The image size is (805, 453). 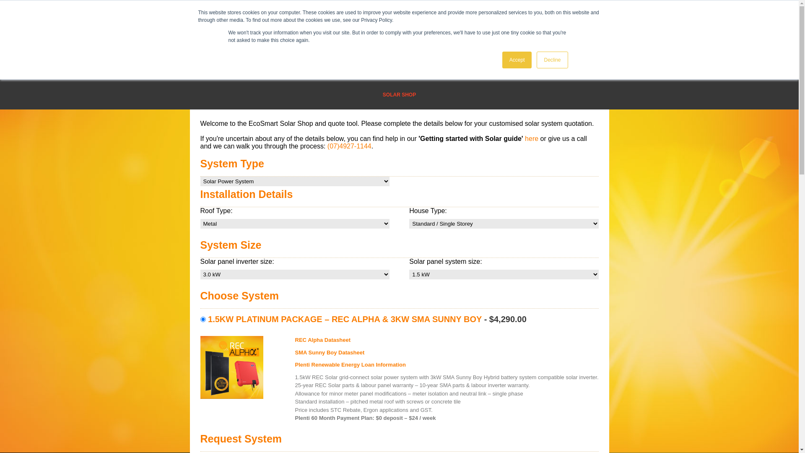 I want to click on SOLAR SHOP, so click(x=399, y=95).